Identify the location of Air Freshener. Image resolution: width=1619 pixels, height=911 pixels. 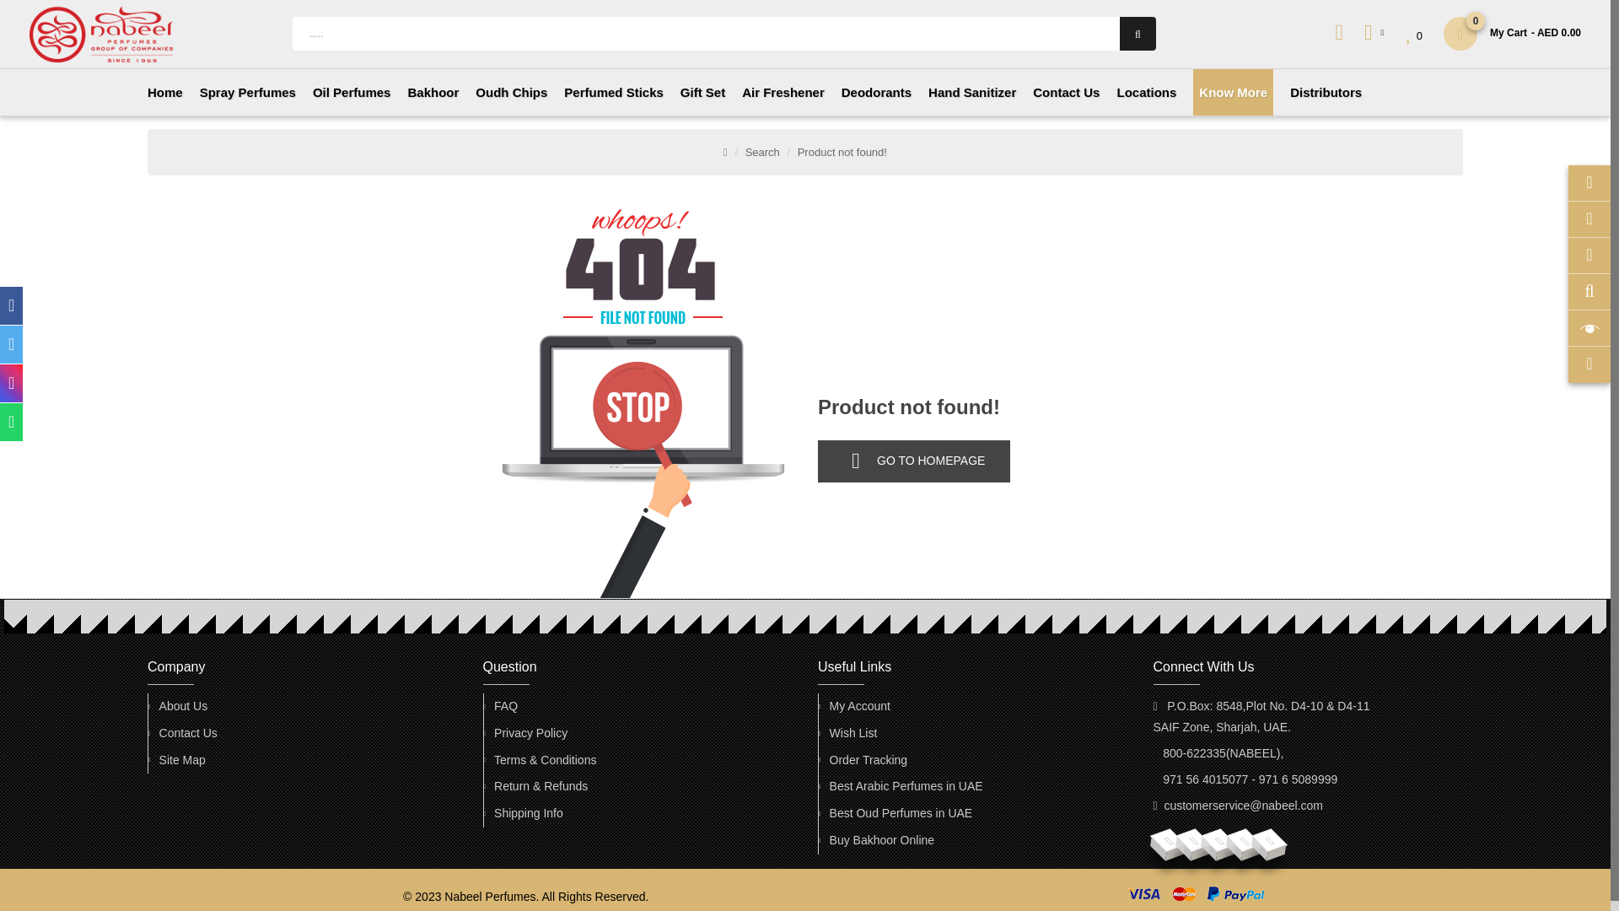
(783, 93).